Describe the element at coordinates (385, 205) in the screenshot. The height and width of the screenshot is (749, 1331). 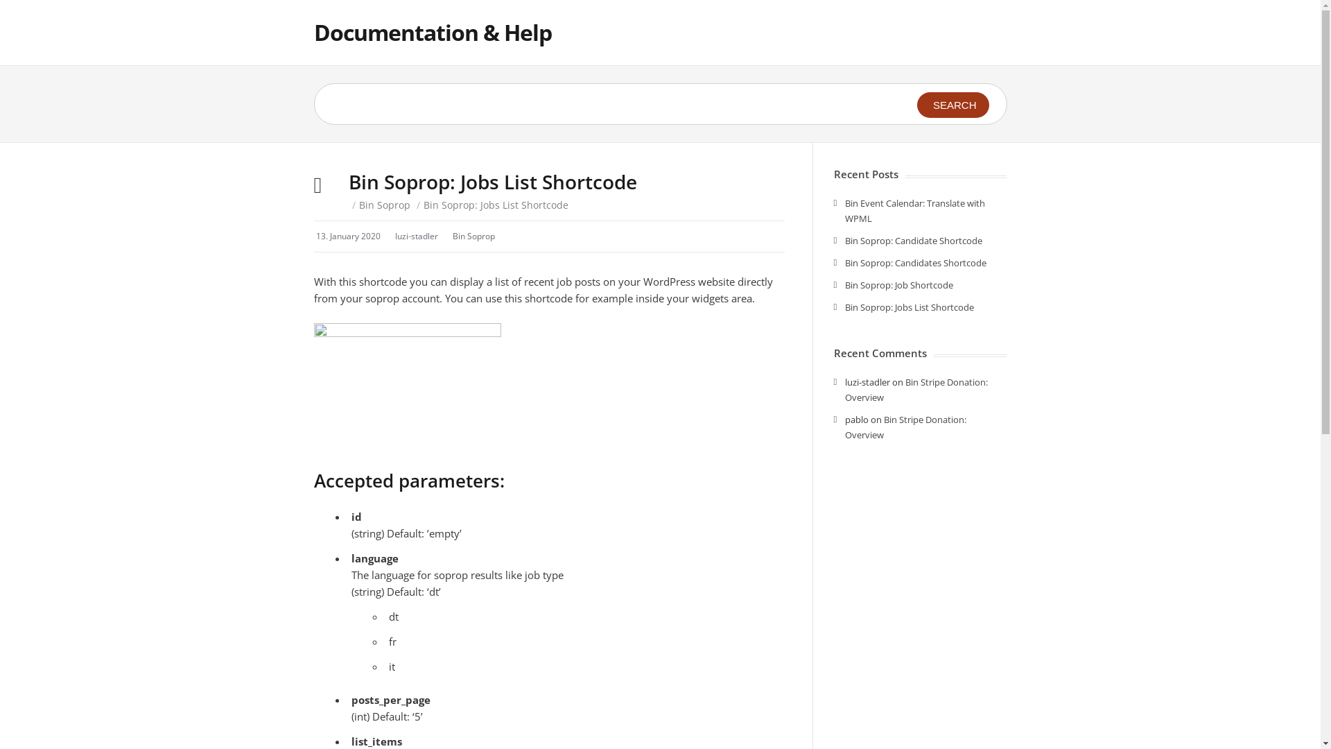
I see `Bin Soprop` at that location.